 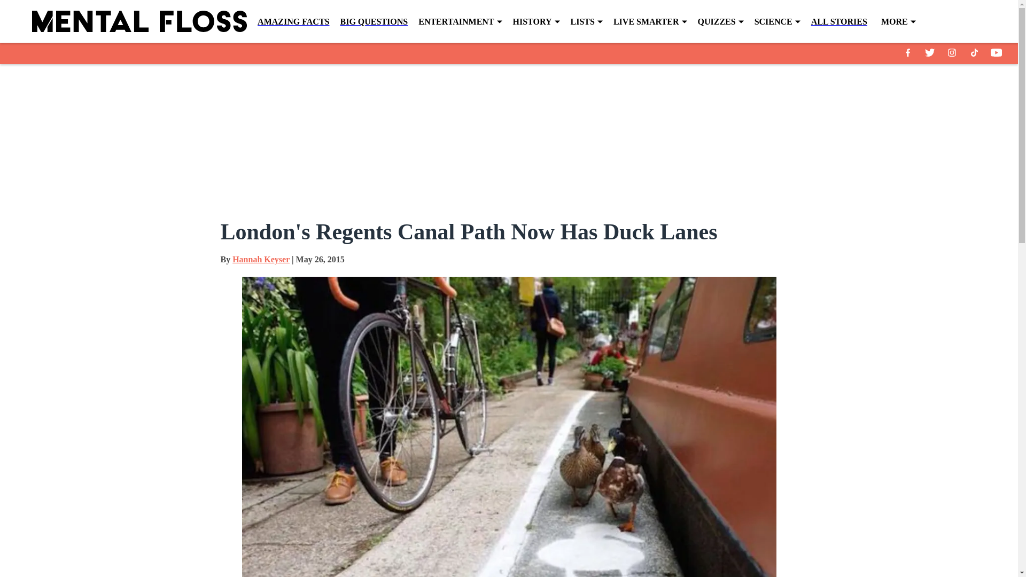 I want to click on MORE, so click(x=899, y=22).